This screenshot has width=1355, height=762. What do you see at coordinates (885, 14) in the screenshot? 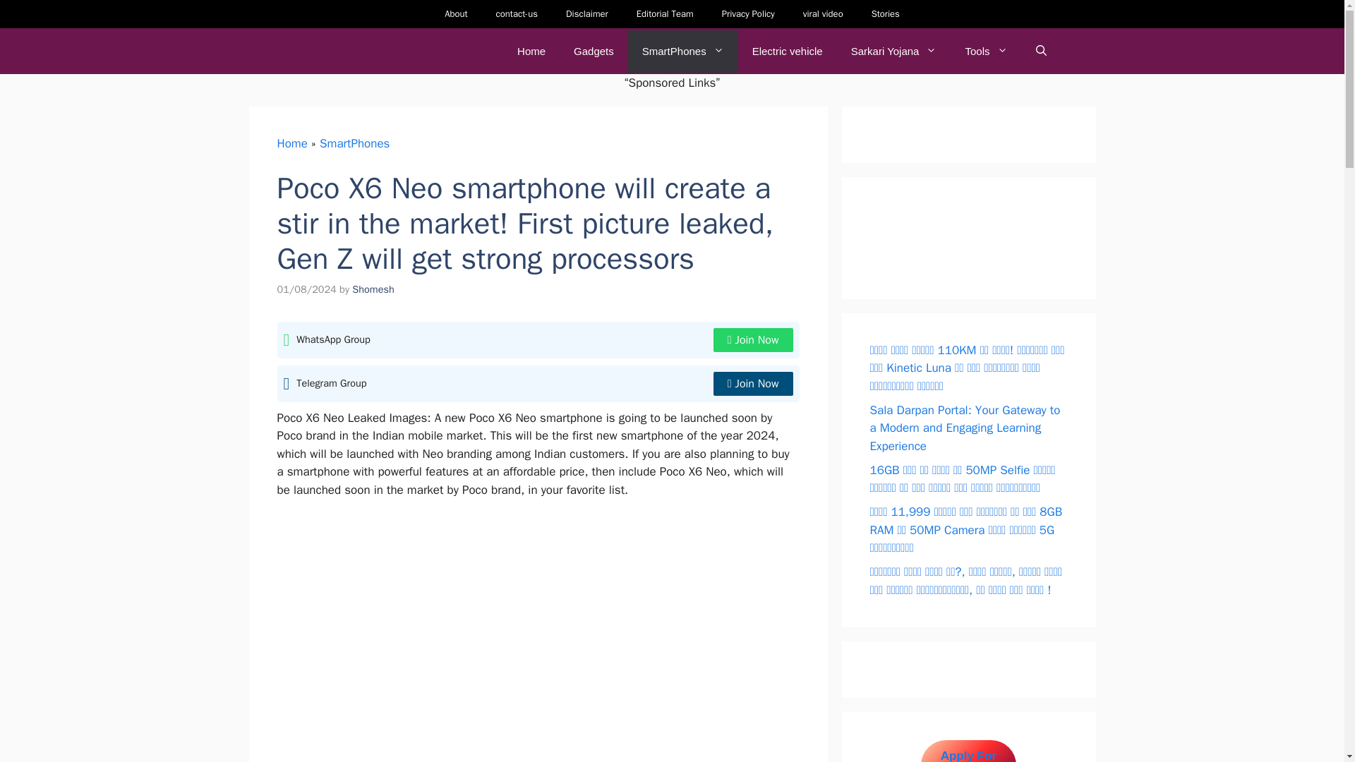
I see `Stories` at bounding box center [885, 14].